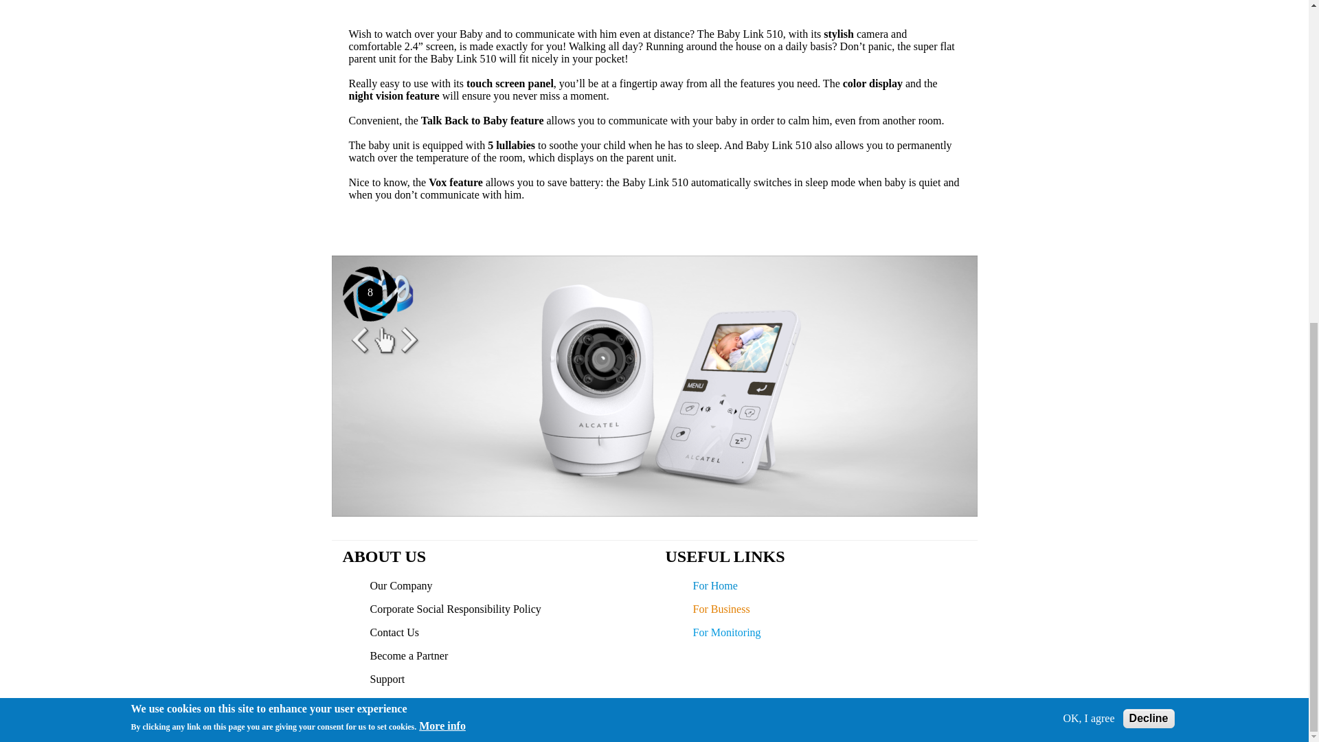 The width and height of the screenshot is (1319, 742). What do you see at coordinates (442, 158) in the screenshot?
I see `More info` at bounding box center [442, 158].